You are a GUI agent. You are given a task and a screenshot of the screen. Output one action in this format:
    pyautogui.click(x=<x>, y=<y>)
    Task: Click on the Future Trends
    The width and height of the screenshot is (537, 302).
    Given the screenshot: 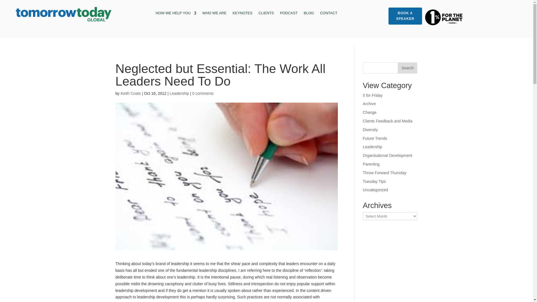 What is the action you would take?
    pyautogui.click(x=375, y=138)
    